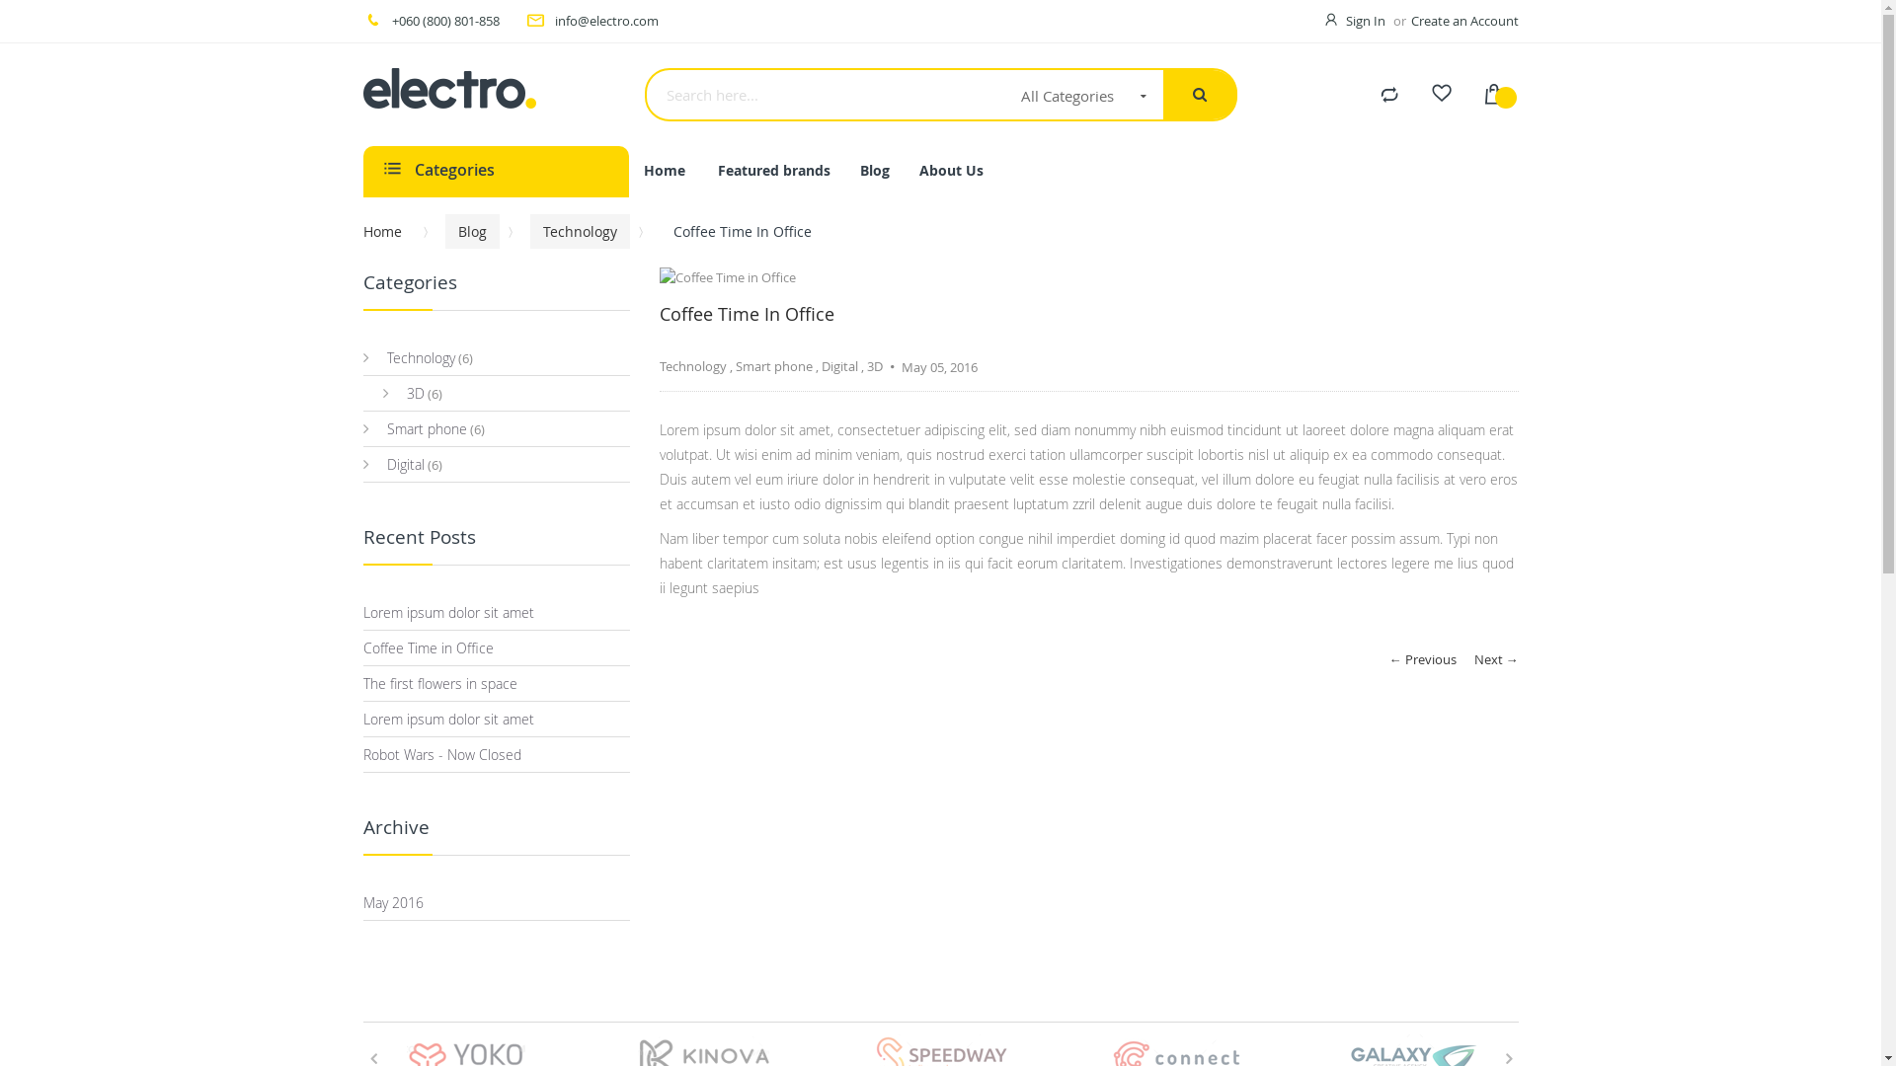 The image size is (1896, 1066). What do you see at coordinates (839, 366) in the screenshot?
I see `Digital` at bounding box center [839, 366].